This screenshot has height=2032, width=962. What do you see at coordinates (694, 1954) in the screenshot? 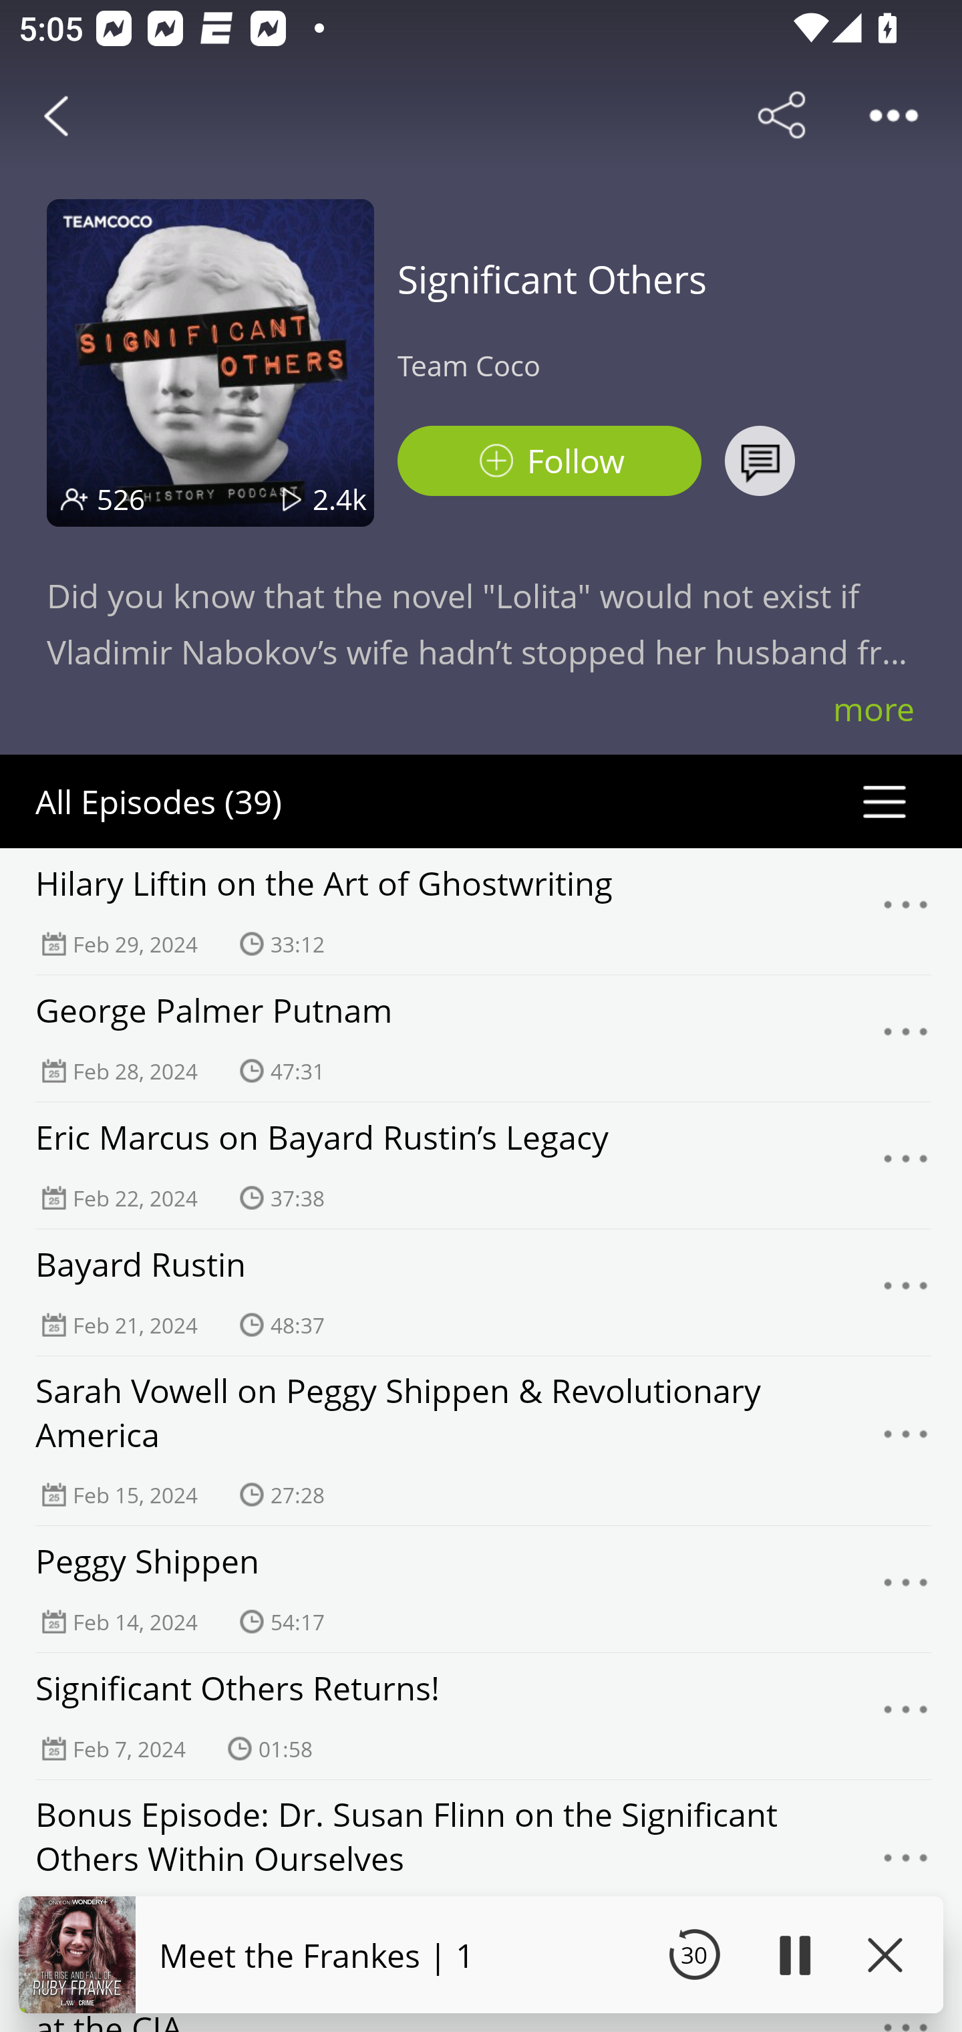
I see `30 Seek Backward` at bounding box center [694, 1954].